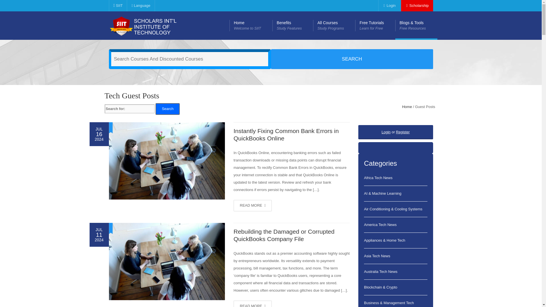 This screenshot has width=546, height=307. I want to click on SIIT, so click(253, 206).